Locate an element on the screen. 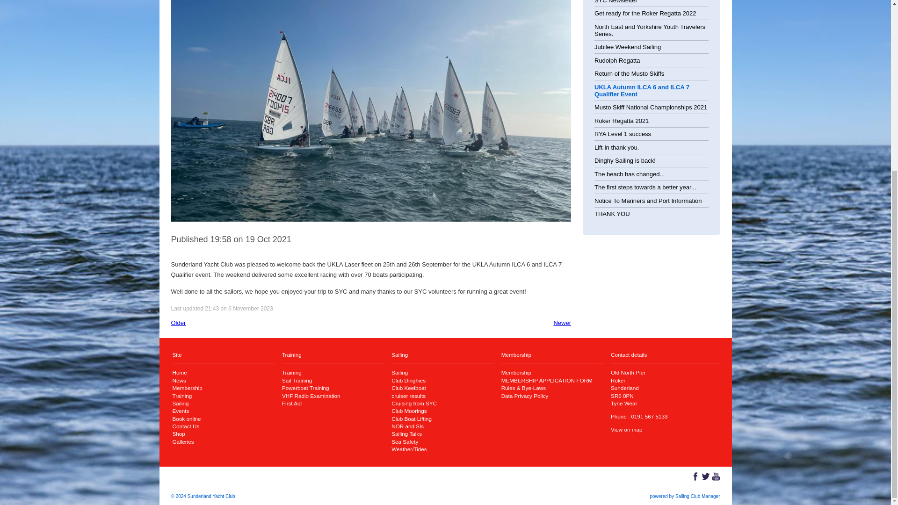 This screenshot has height=505, width=898. Dinghy Sailing is back! is located at coordinates (625, 160).